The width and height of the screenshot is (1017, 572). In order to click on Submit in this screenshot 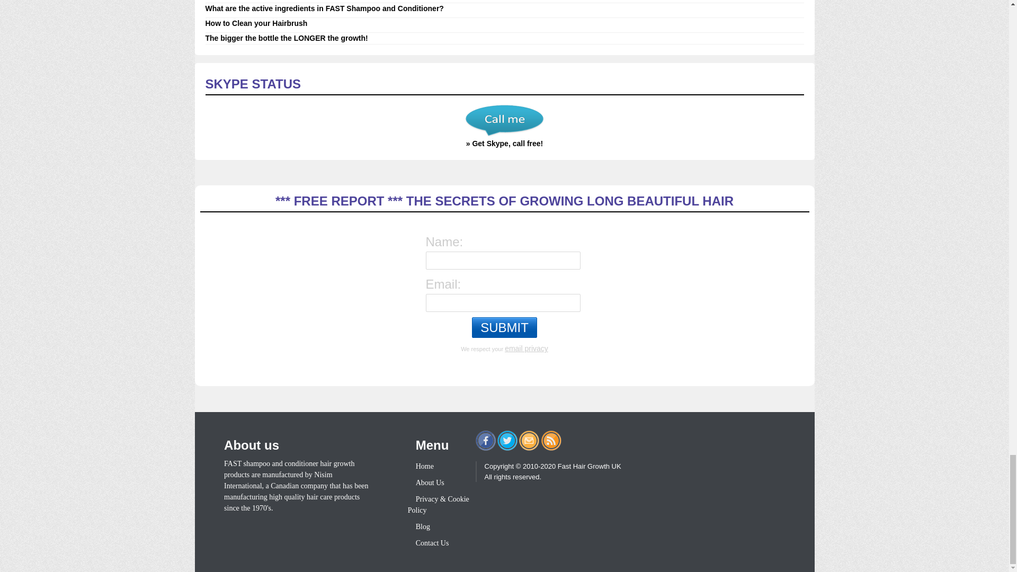, I will do `click(504, 327)`.